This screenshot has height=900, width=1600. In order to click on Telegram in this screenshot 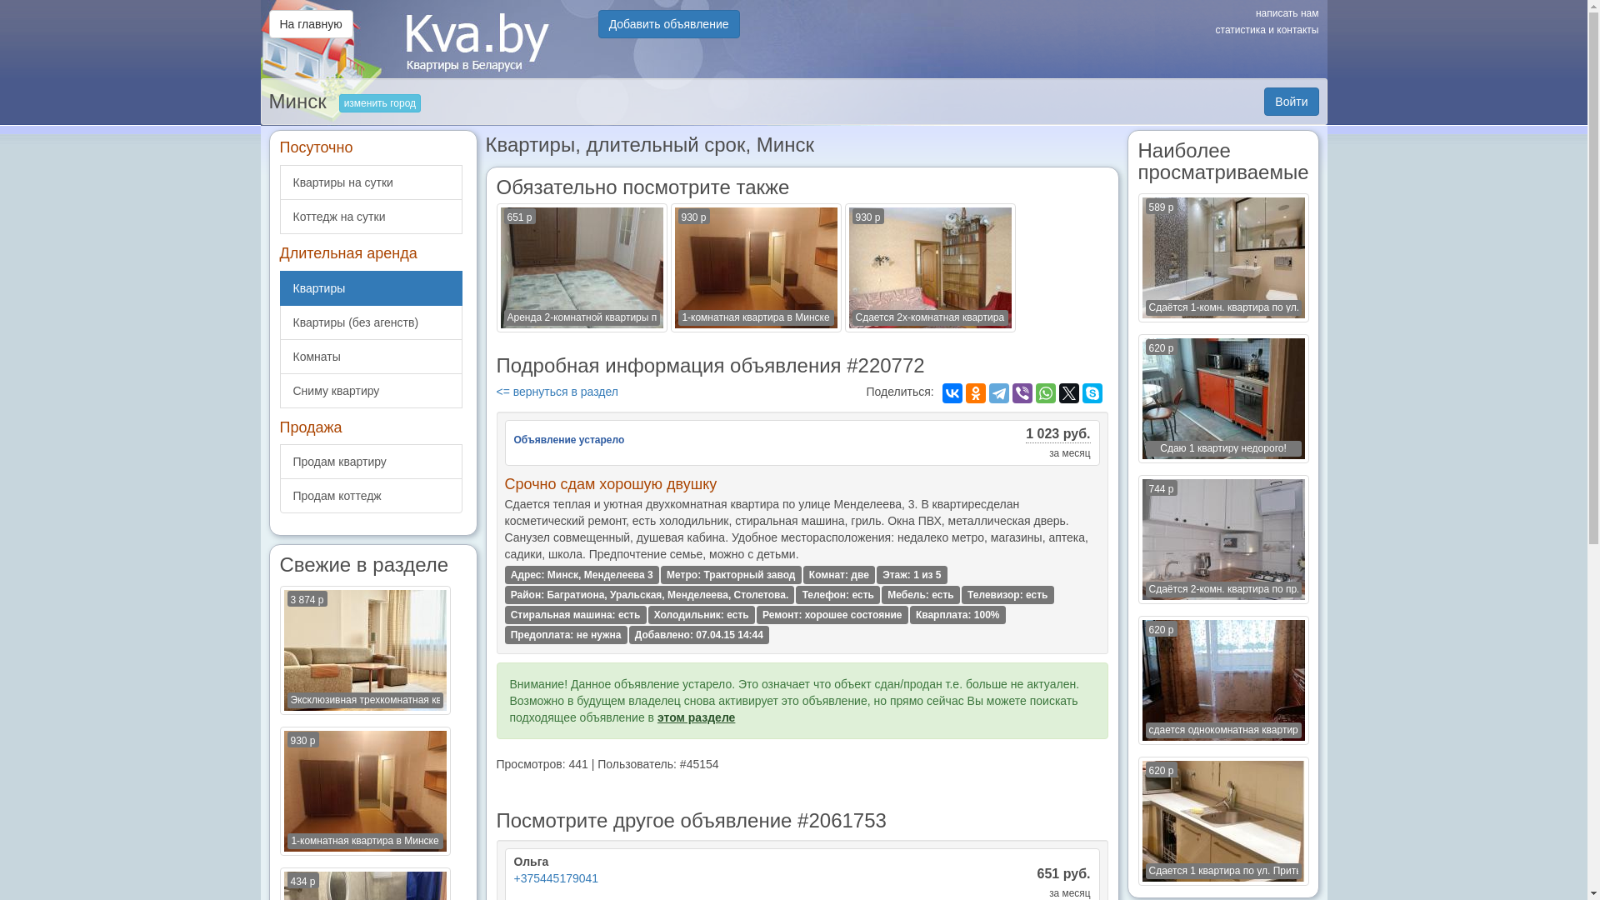, I will do `click(999, 393)`.